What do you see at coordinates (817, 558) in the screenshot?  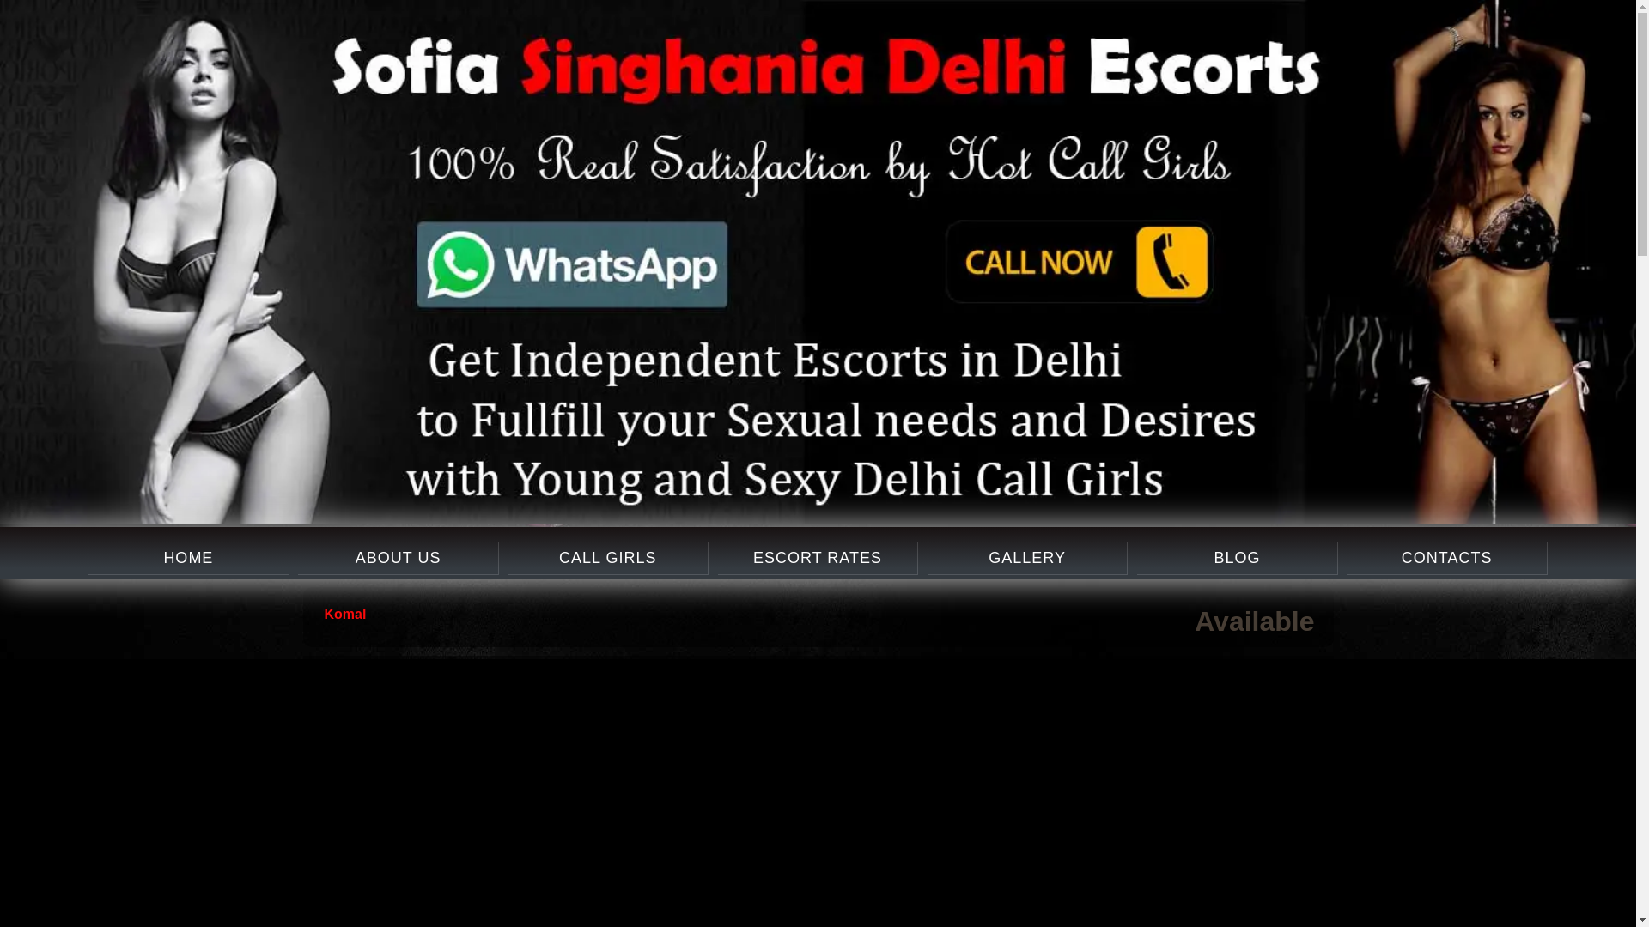 I see `ESCORT RATES` at bounding box center [817, 558].